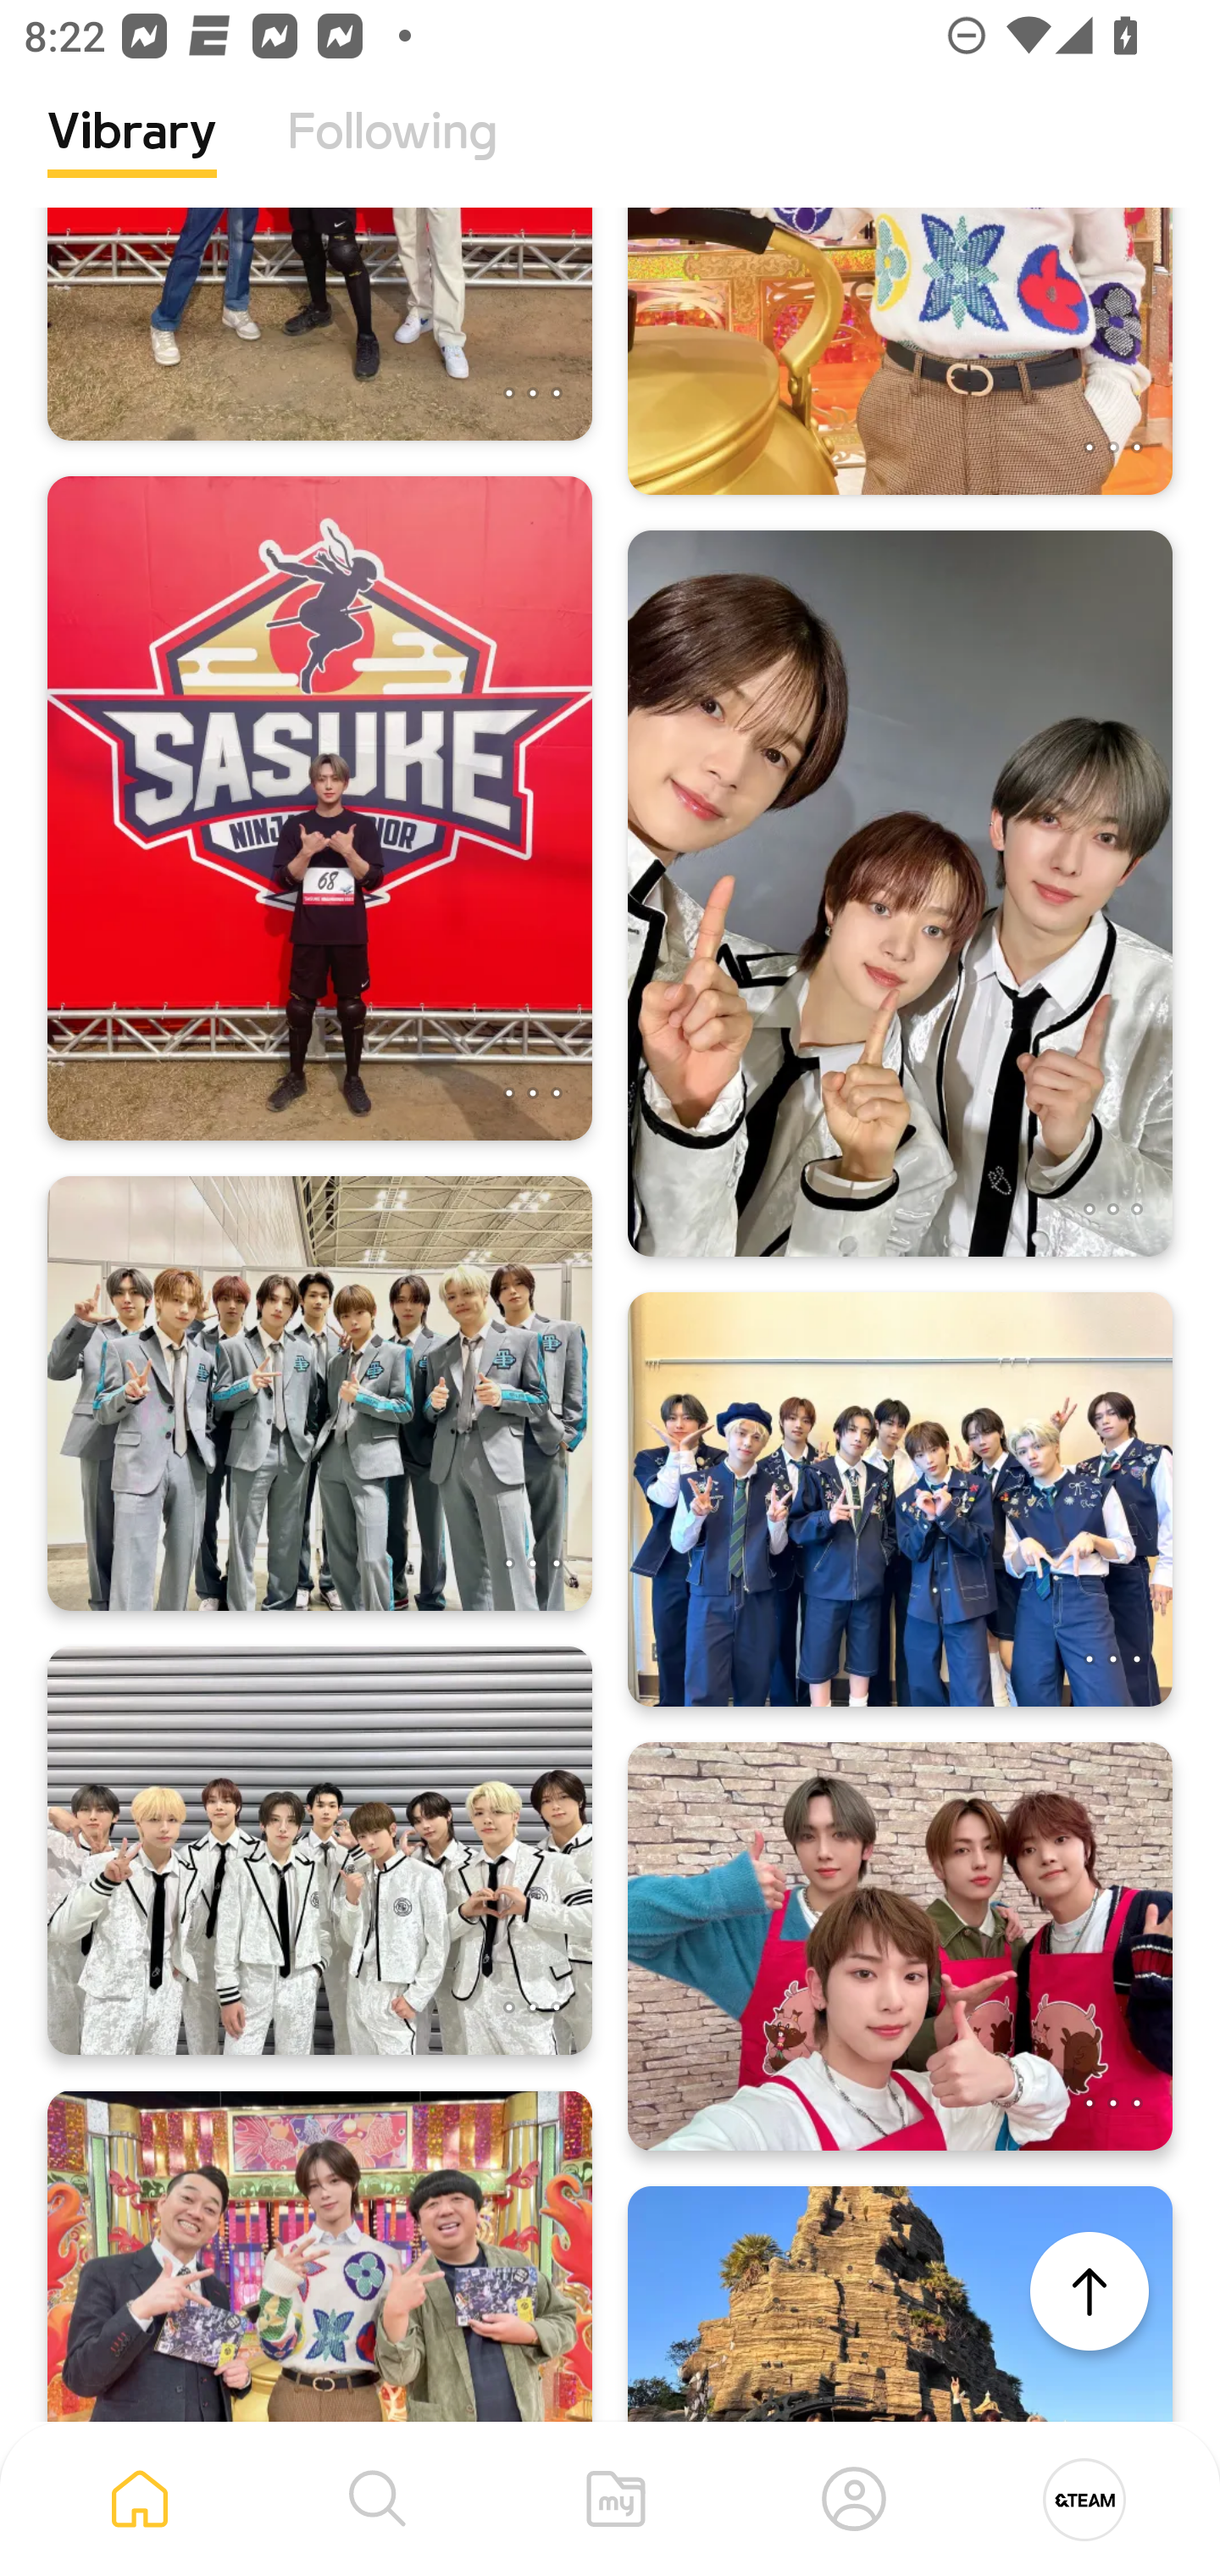 This screenshot has width=1220, height=2576. What do you see at coordinates (392, 157) in the screenshot?
I see `Following` at bounding box center [392, 157].